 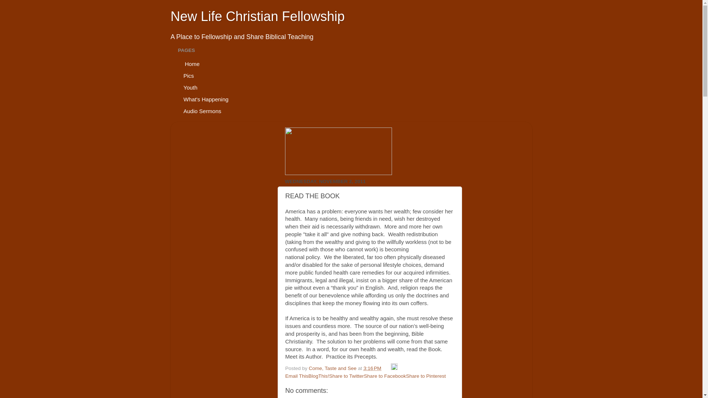 I want to click on Audio Sermons, so click(x=202, y=111).